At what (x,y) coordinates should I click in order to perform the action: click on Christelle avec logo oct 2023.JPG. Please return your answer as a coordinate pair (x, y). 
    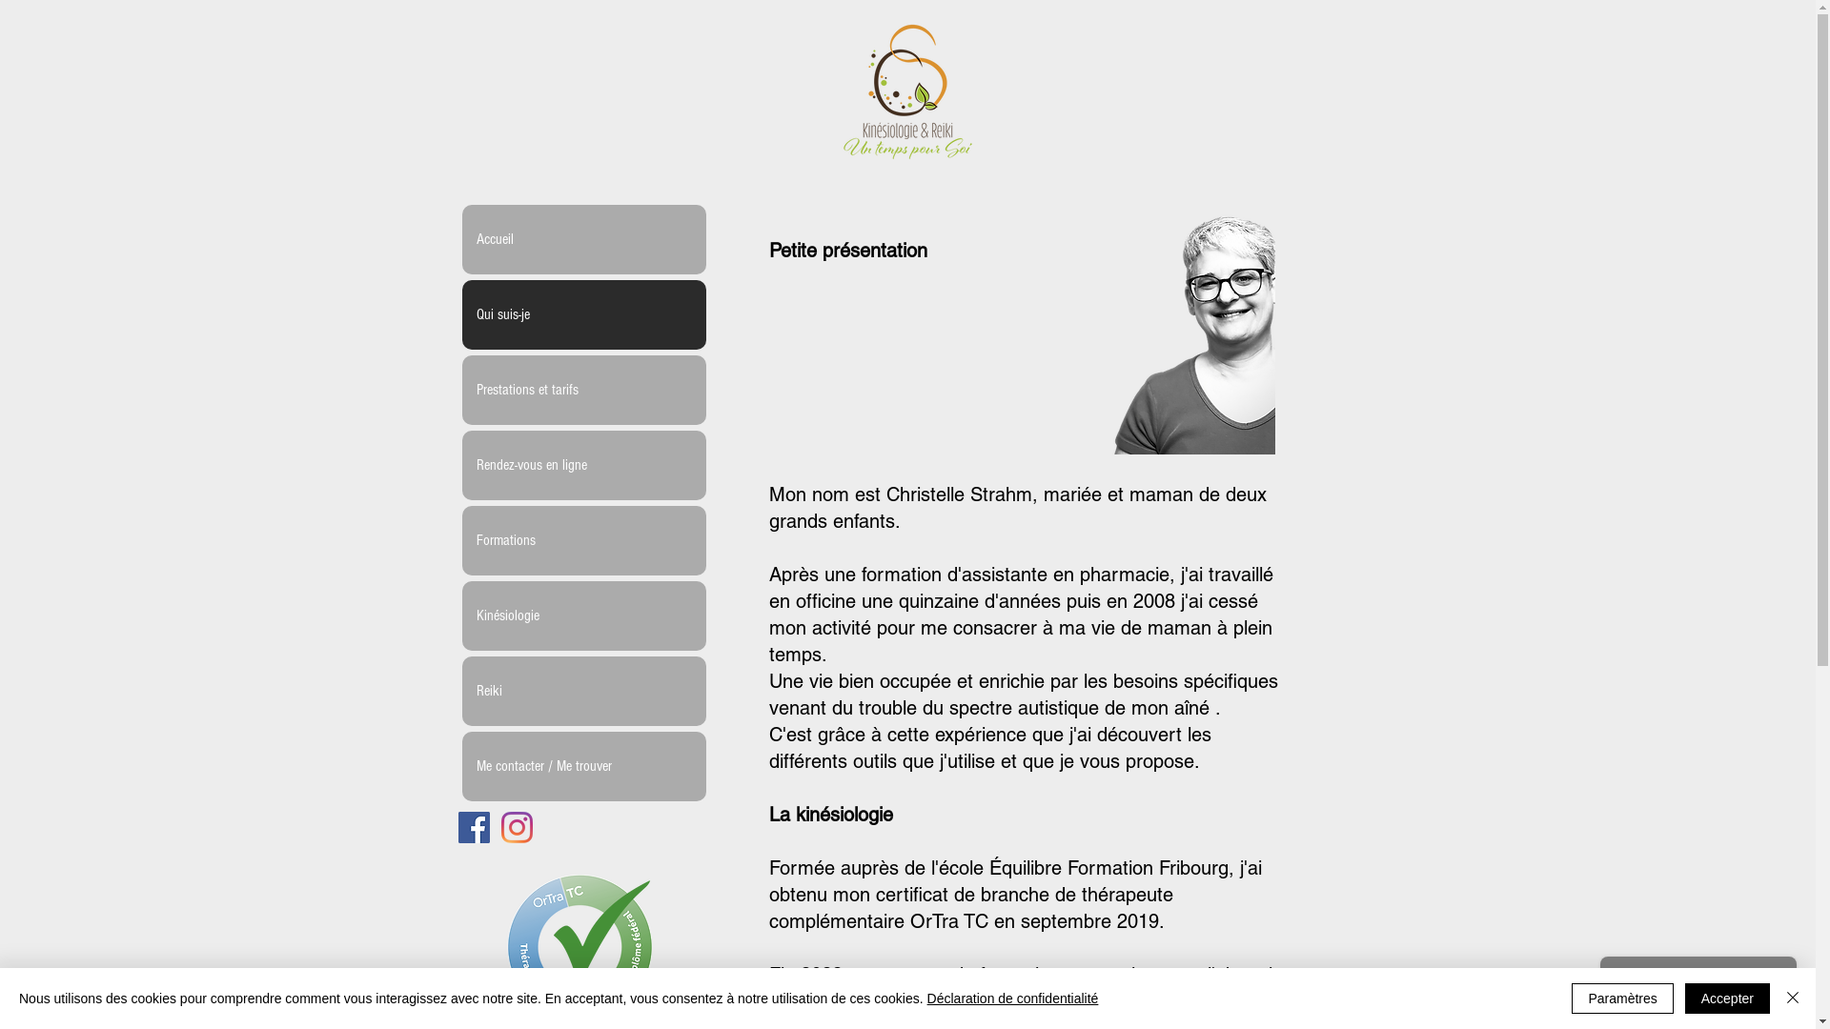
    Looking at the image, I should click on (1174, 319).